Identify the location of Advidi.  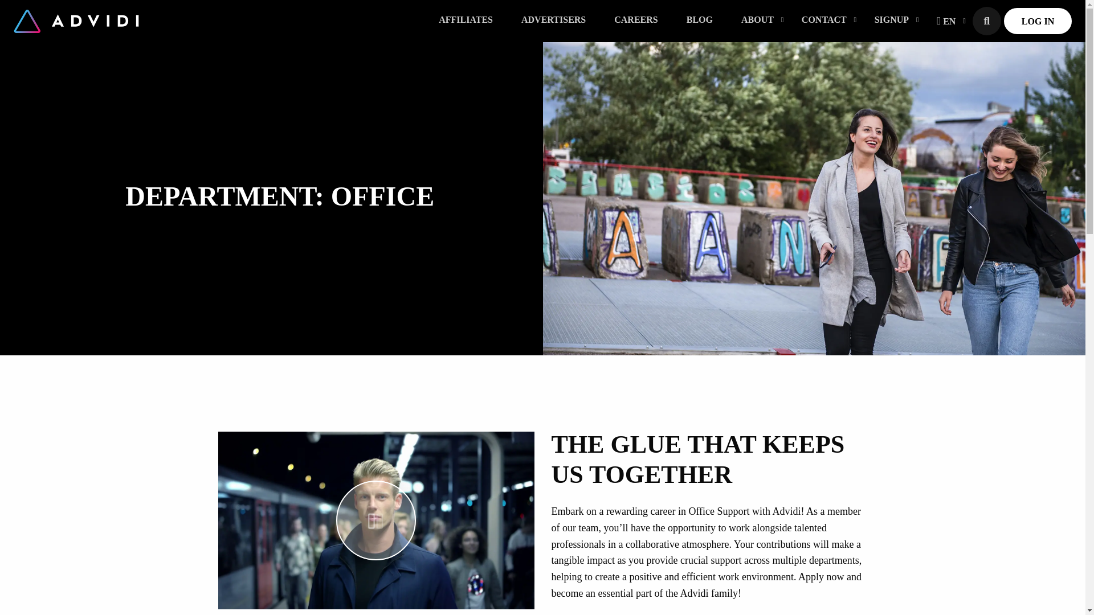
(76, 20).